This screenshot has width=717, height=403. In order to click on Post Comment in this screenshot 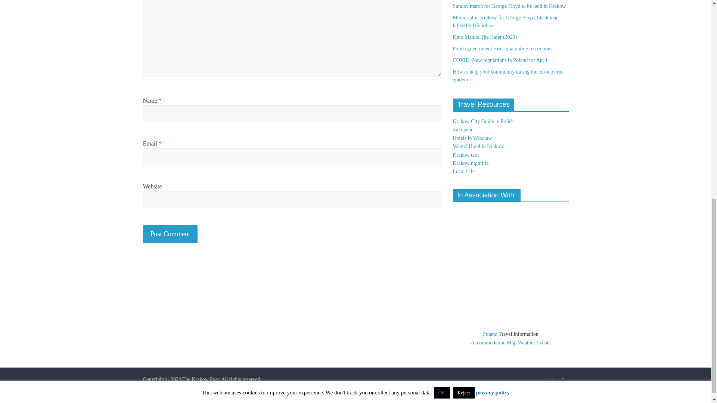, I will do `click(170, 234)`.